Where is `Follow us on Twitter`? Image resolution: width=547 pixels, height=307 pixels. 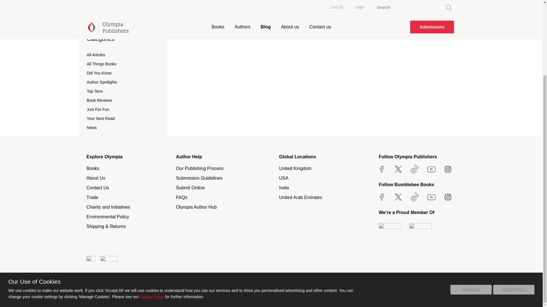 Follow us on Twitter is located at coordinates (398, 169).